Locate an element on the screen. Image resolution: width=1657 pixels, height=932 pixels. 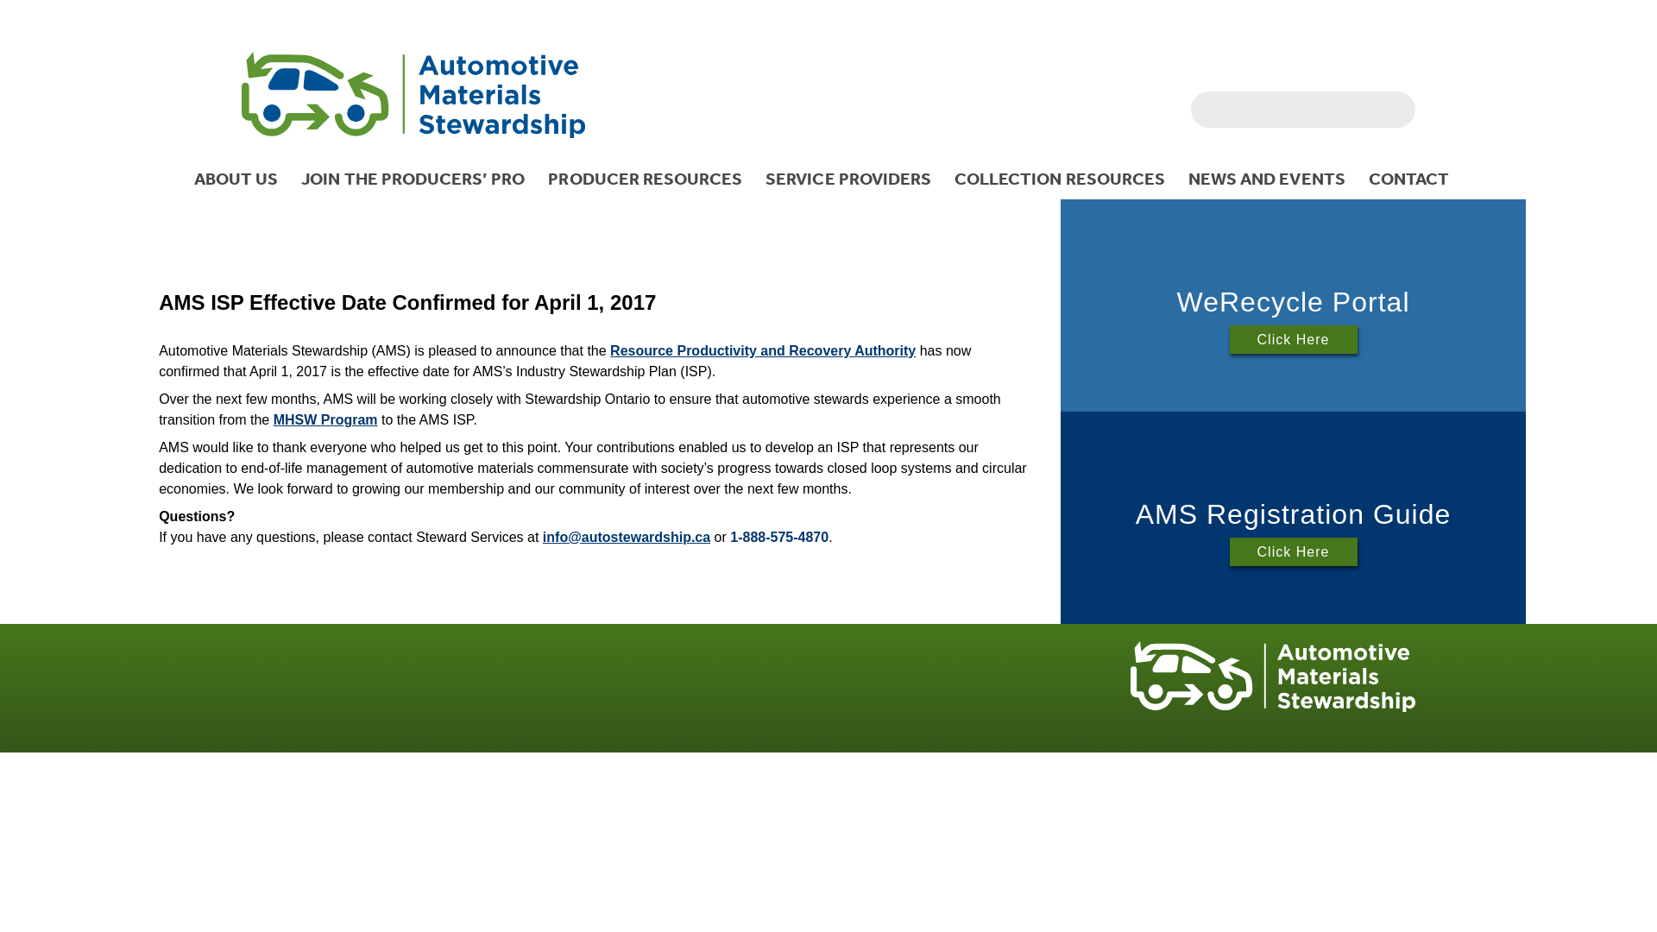
MHSW Program is located at coordinates (326, 419).